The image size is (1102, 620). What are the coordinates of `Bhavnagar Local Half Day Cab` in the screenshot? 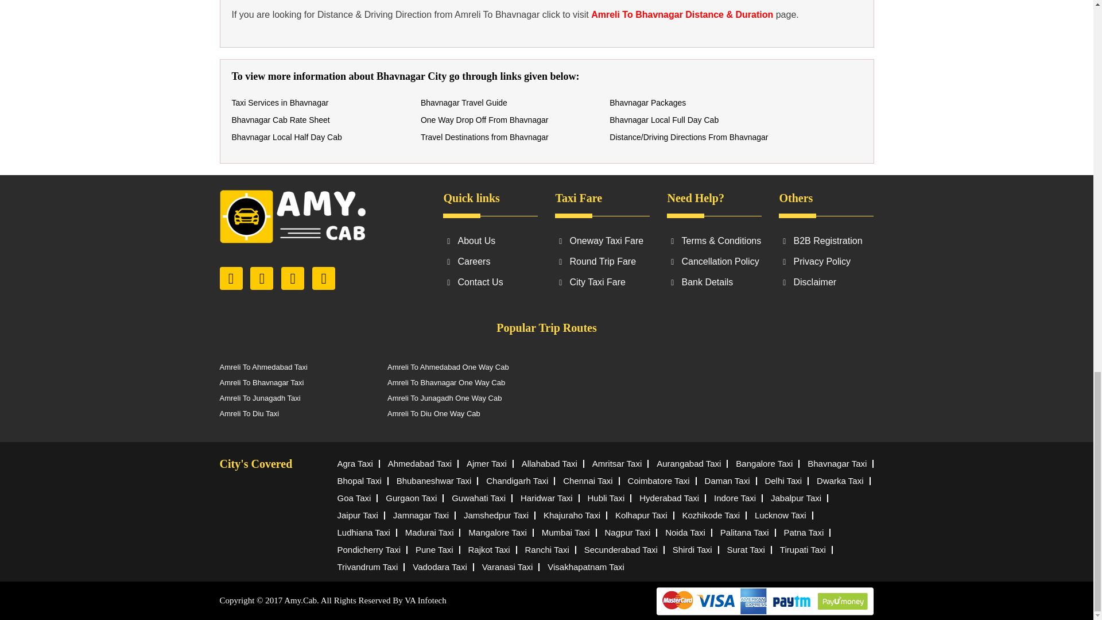 It's located at (286, 137).